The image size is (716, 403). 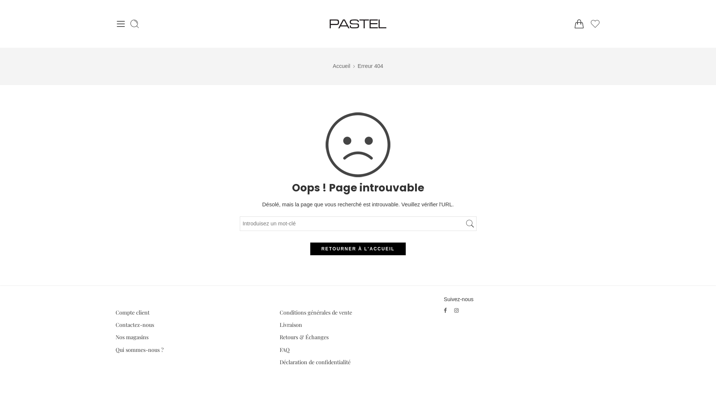 What do you see at coordinates (135, 24) in the screenshot?
I see `Search` at bounding box center [135, 24].